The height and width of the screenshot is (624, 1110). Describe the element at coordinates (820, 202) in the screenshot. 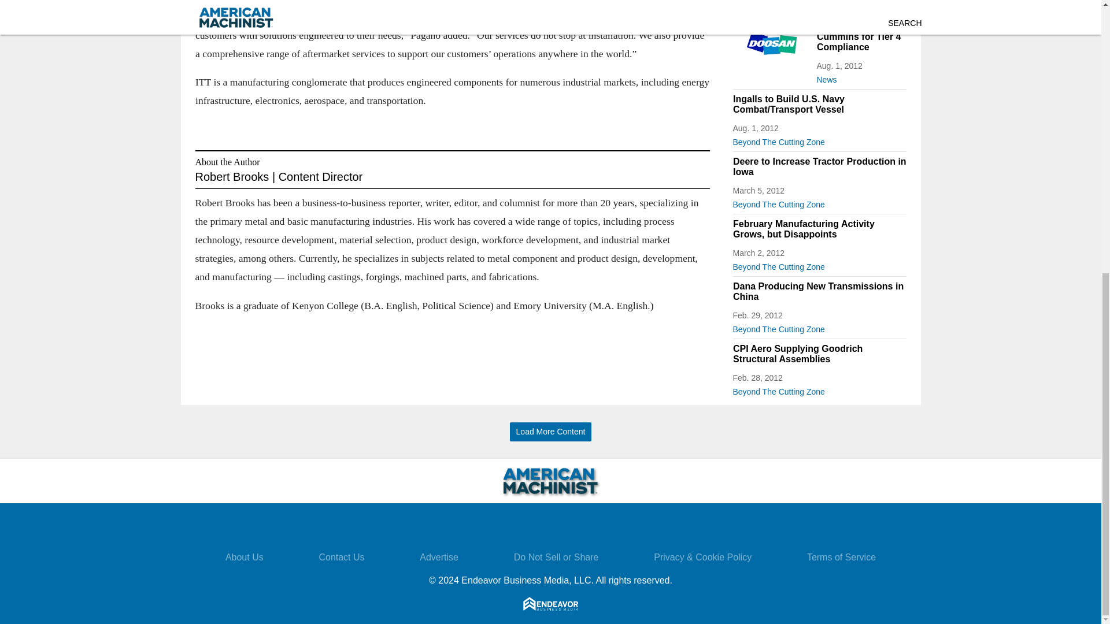

I see `Beyond The Cutting Zone` at that location.